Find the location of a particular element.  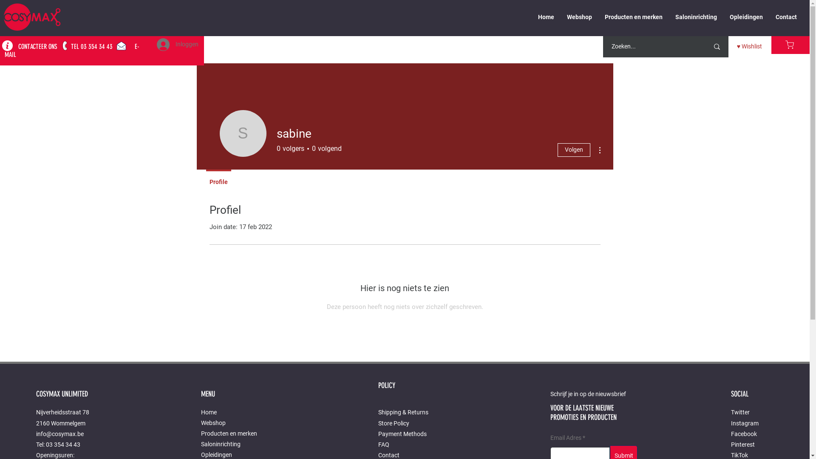

Instagram is located at coordinates (745, 423).